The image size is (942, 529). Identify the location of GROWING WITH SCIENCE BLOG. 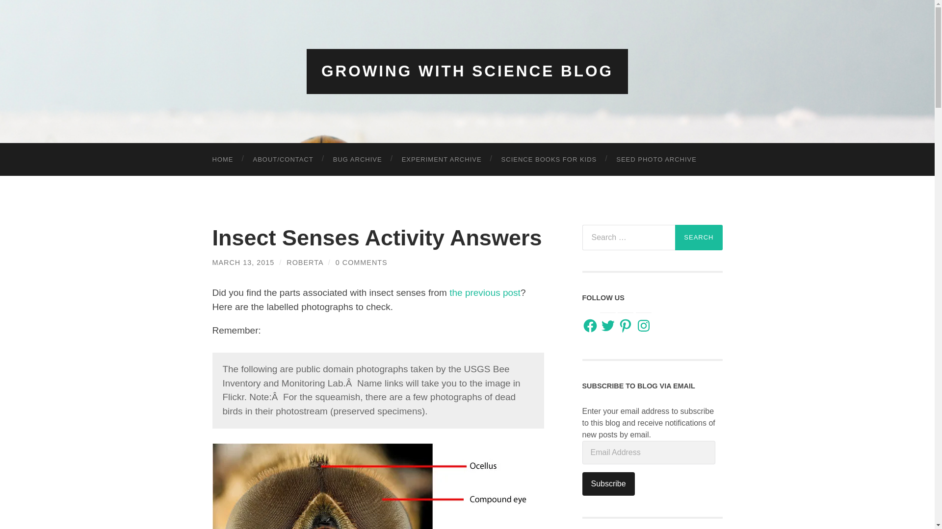
(467, 71).